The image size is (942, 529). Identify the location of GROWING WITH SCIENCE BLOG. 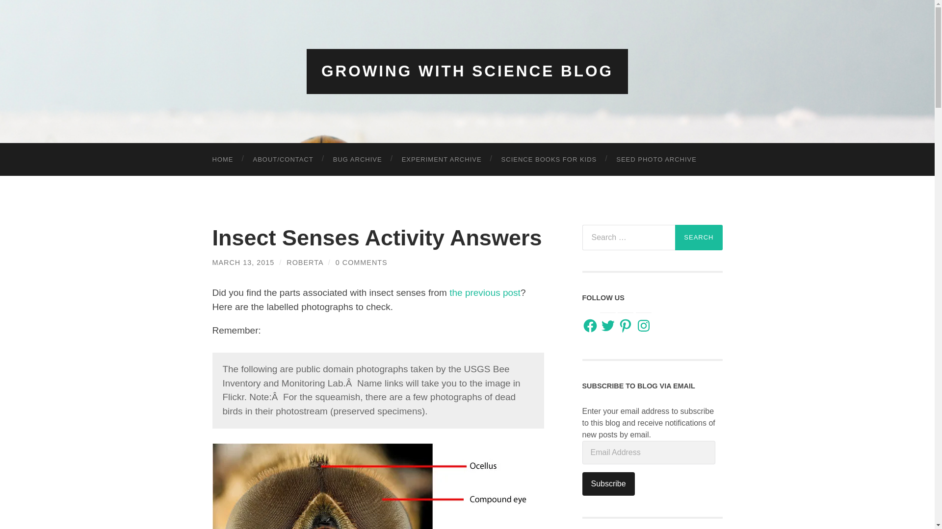
(467, 71).